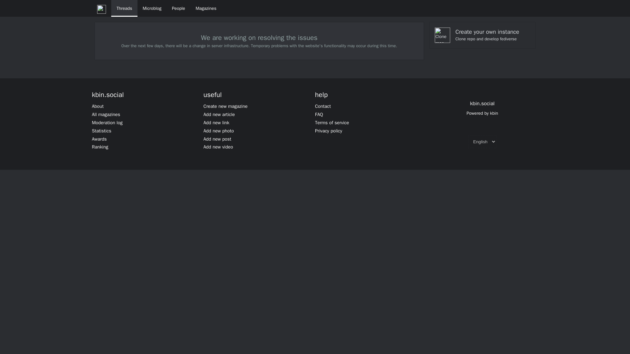 This screenshot has height=354, width=630. What do you see at coordinates (106, 114) in the screenshot?
I see `All magazines` at bounding box center [106, 114].